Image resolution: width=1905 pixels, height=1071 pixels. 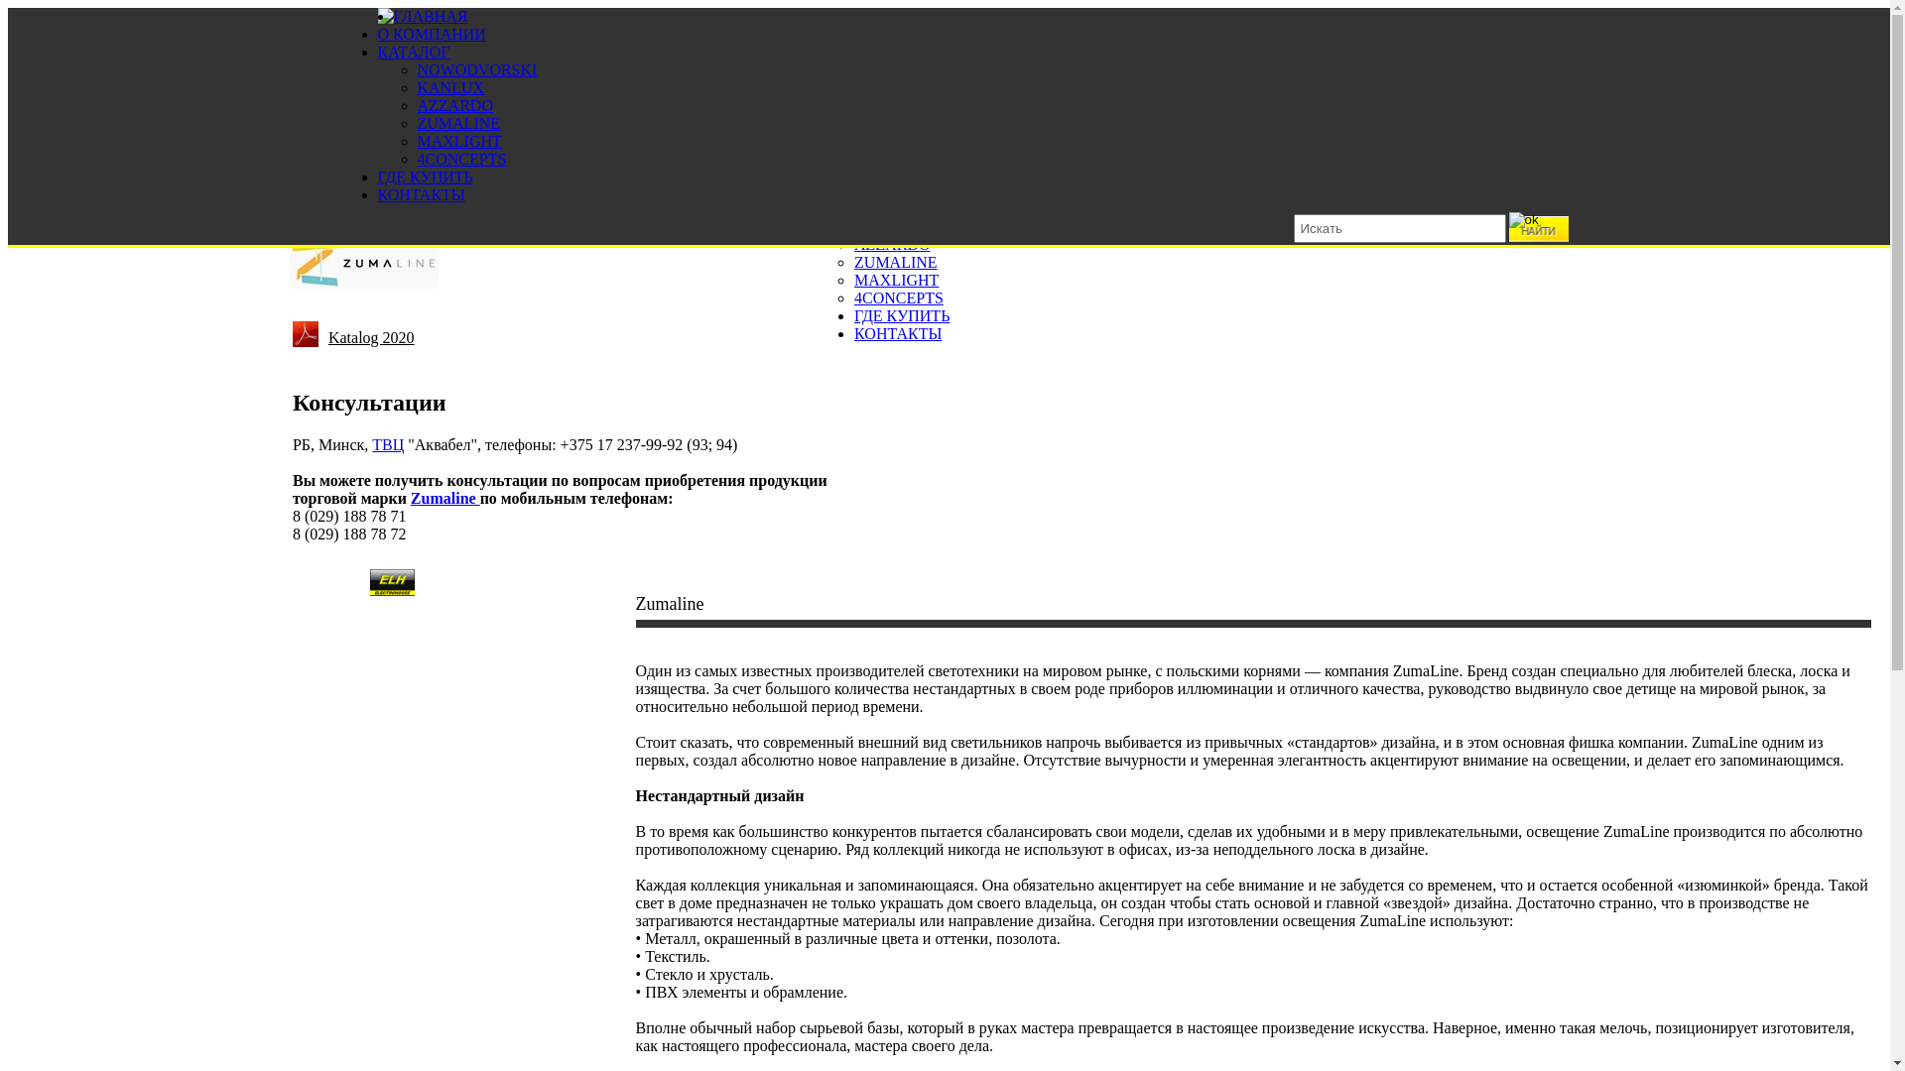 I want to click on 4CONCEPTS, so click(x=899, y=297).